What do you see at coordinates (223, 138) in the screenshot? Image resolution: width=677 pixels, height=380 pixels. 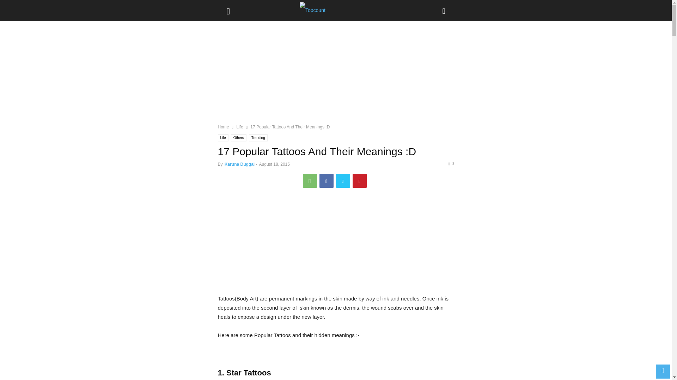 I see `Life` at bounding box center [223, 138].